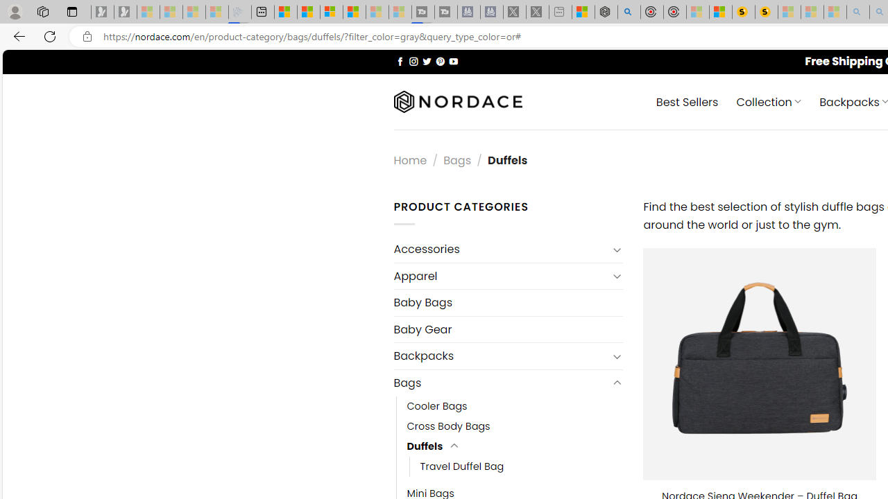 This screenshot has height=499, width=888. Describe the element at coordinates (448, 426) in the screenshot. I see `Cross Body Bags` at that location.